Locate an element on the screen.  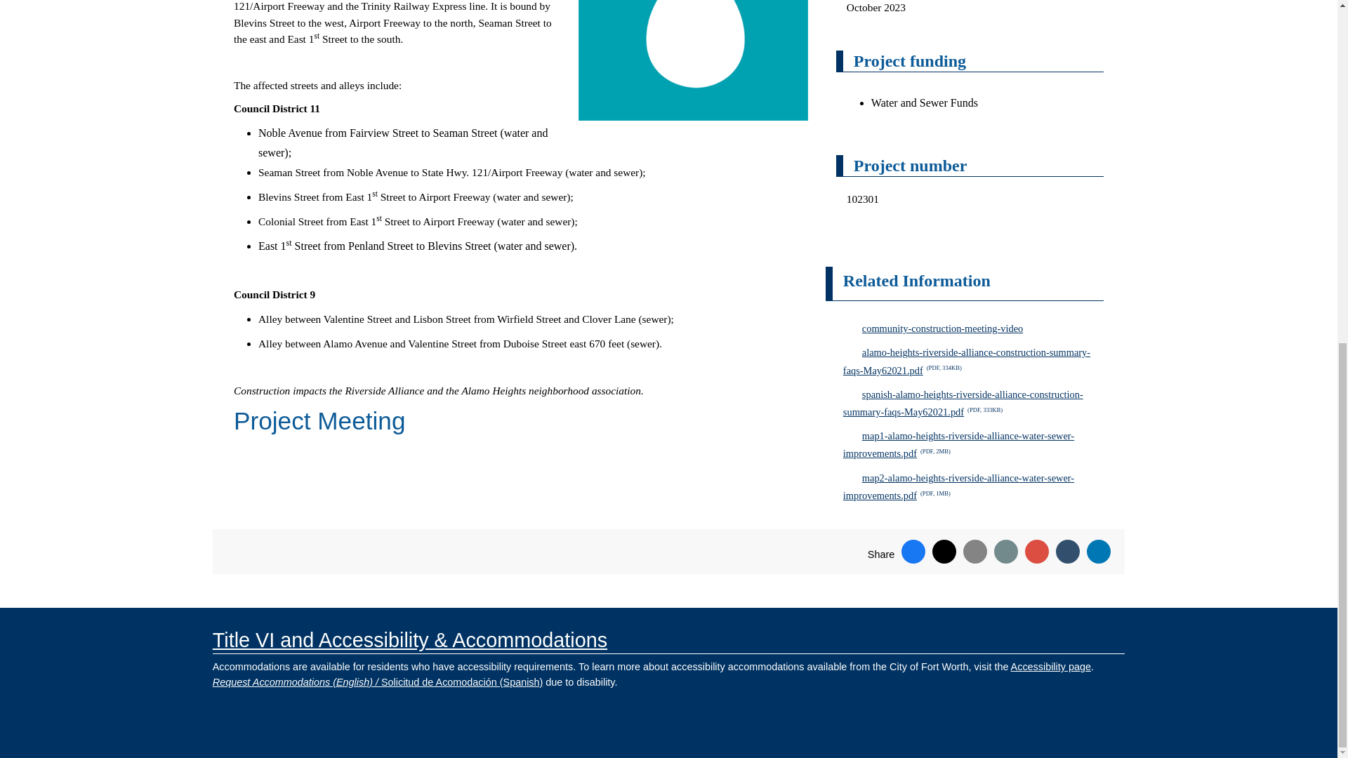
community-construction-meeting-video is located at coordinates (973, 328).